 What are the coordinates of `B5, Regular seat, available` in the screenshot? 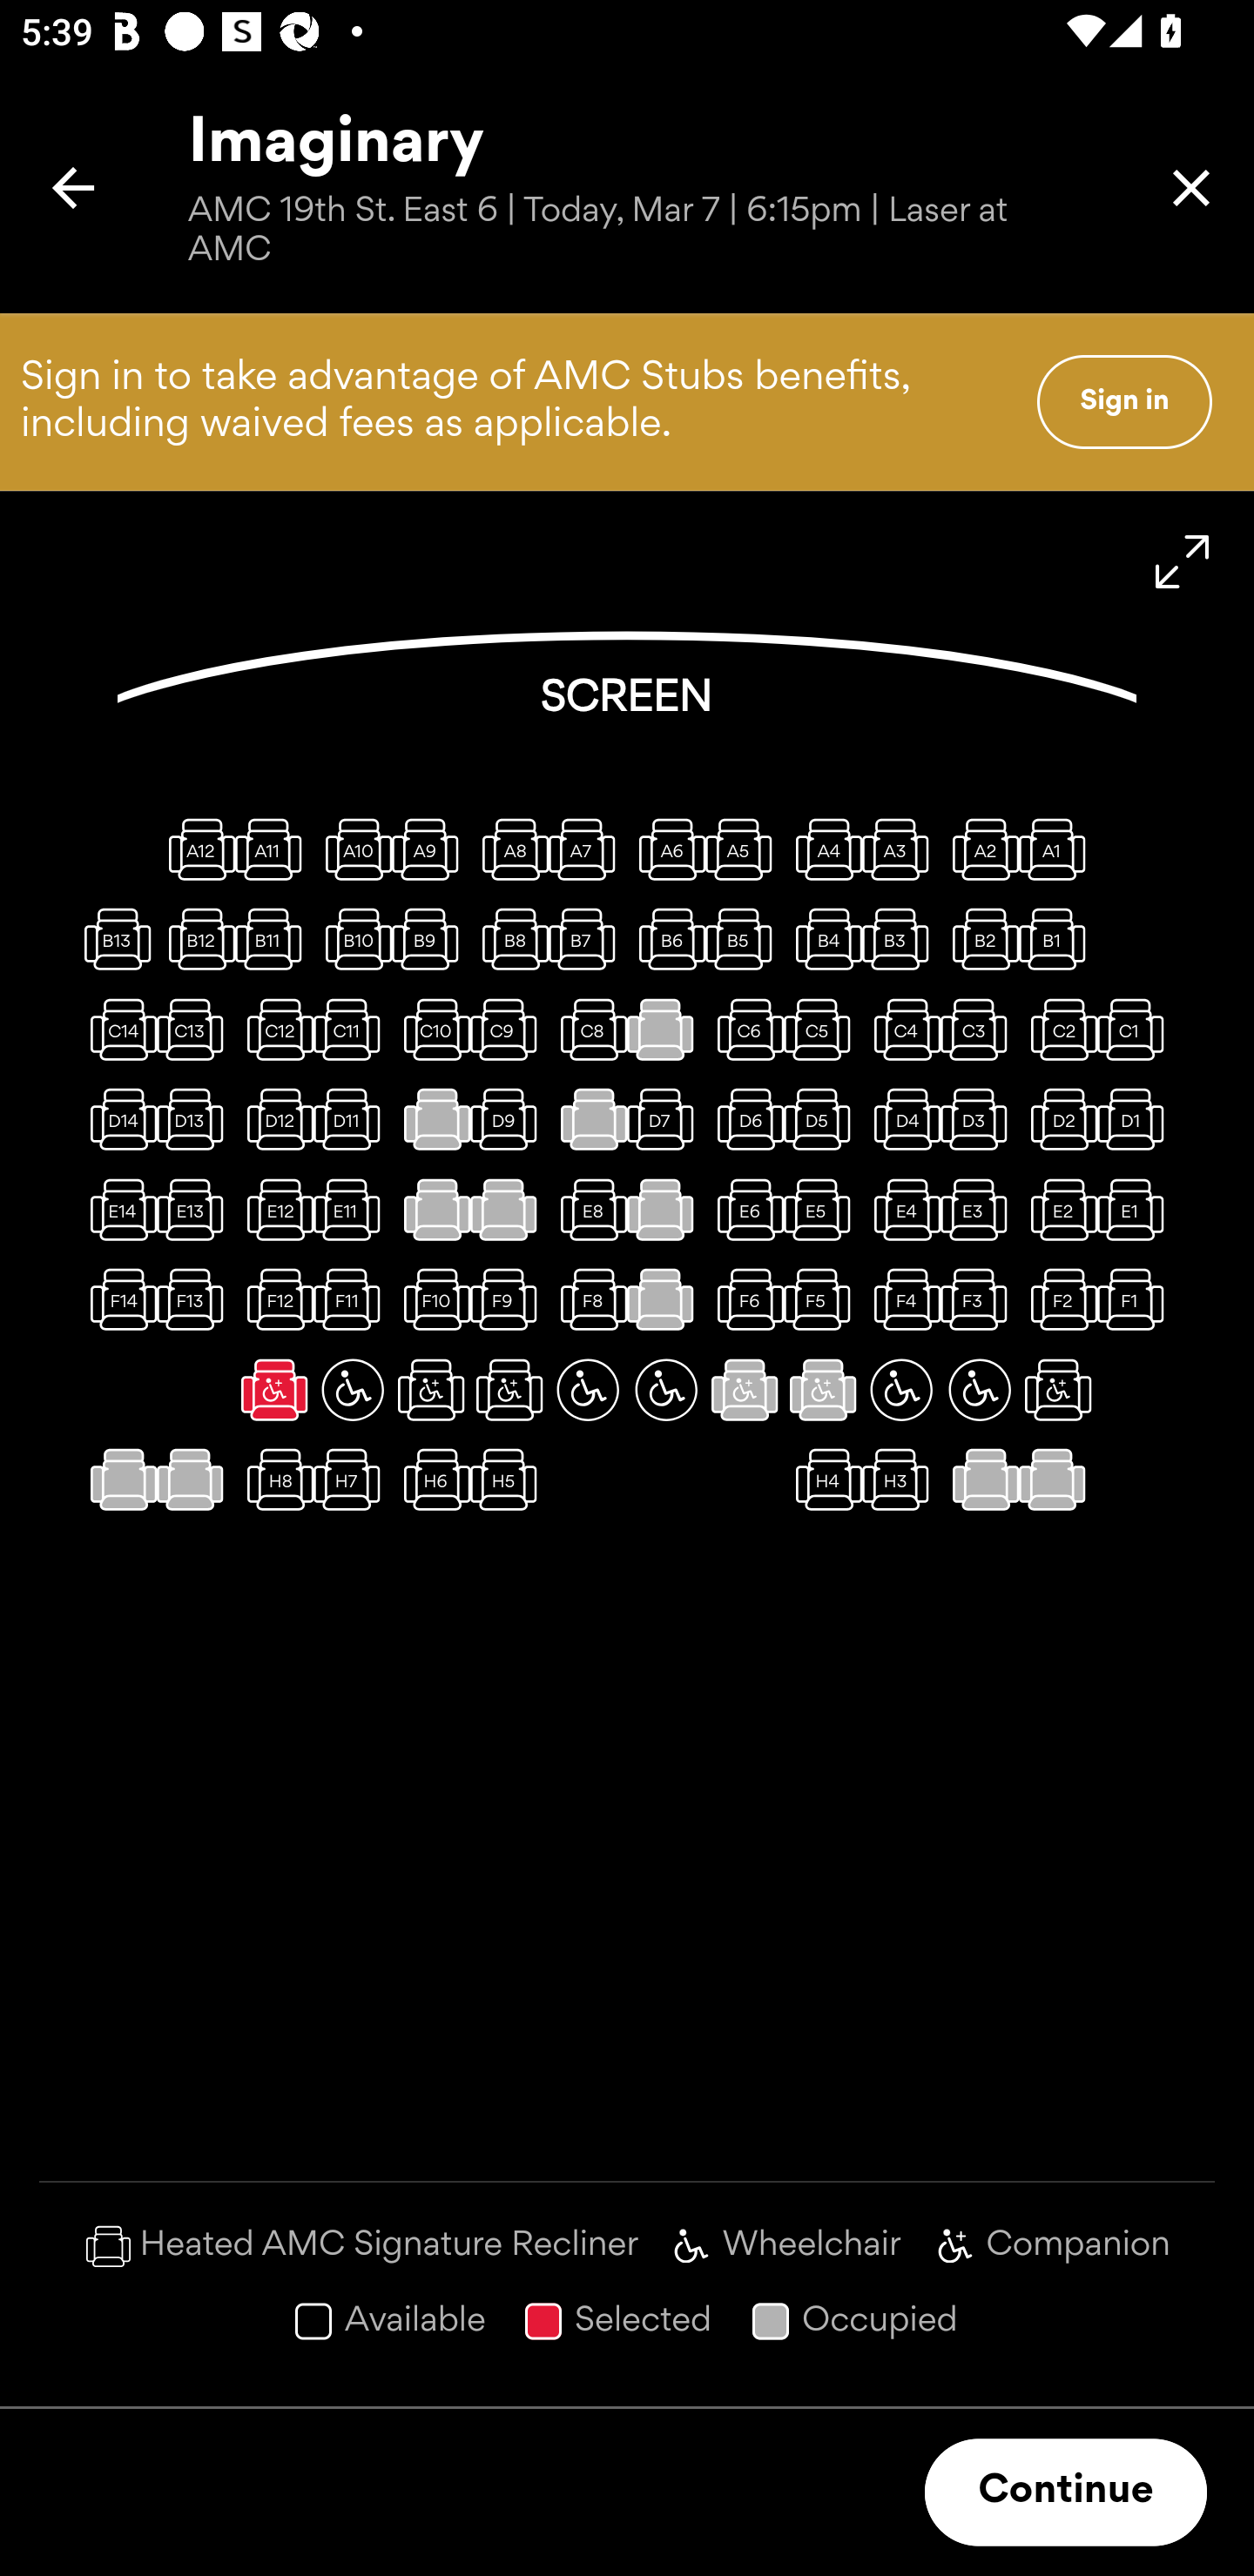 It's located at (744, 938).